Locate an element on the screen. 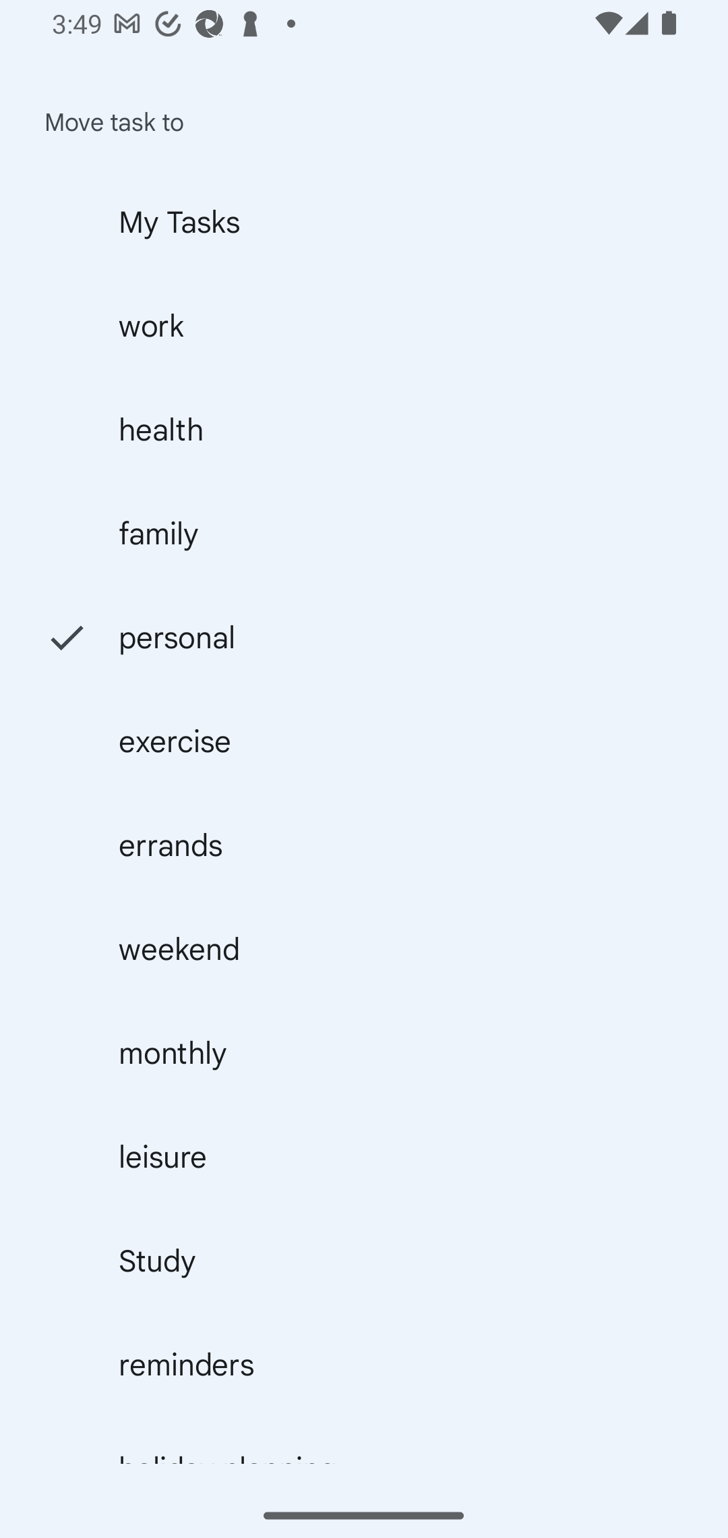 Image resolution: width=728 pixels, height=1538 pixels. errands is located at coordinates (364, 845).